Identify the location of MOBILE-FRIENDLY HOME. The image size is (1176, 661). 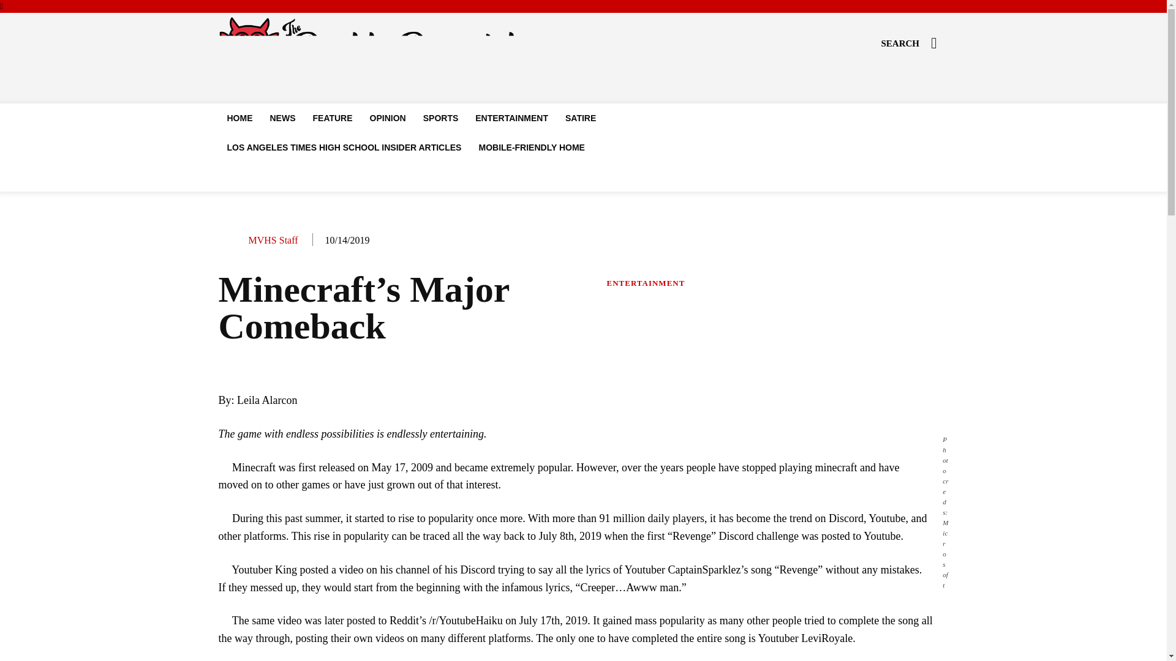
(530, 147).